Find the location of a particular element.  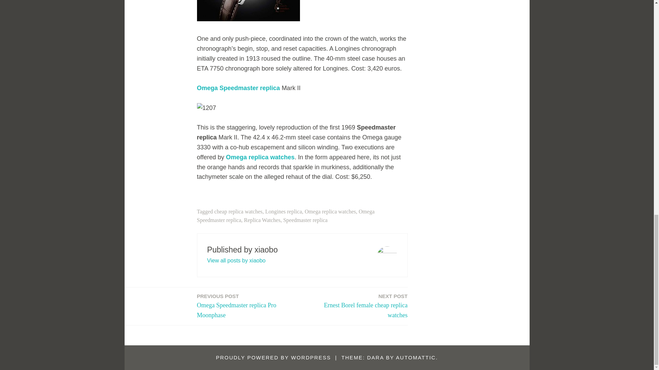

cheap replica watches is located at coordinates (357, 306).